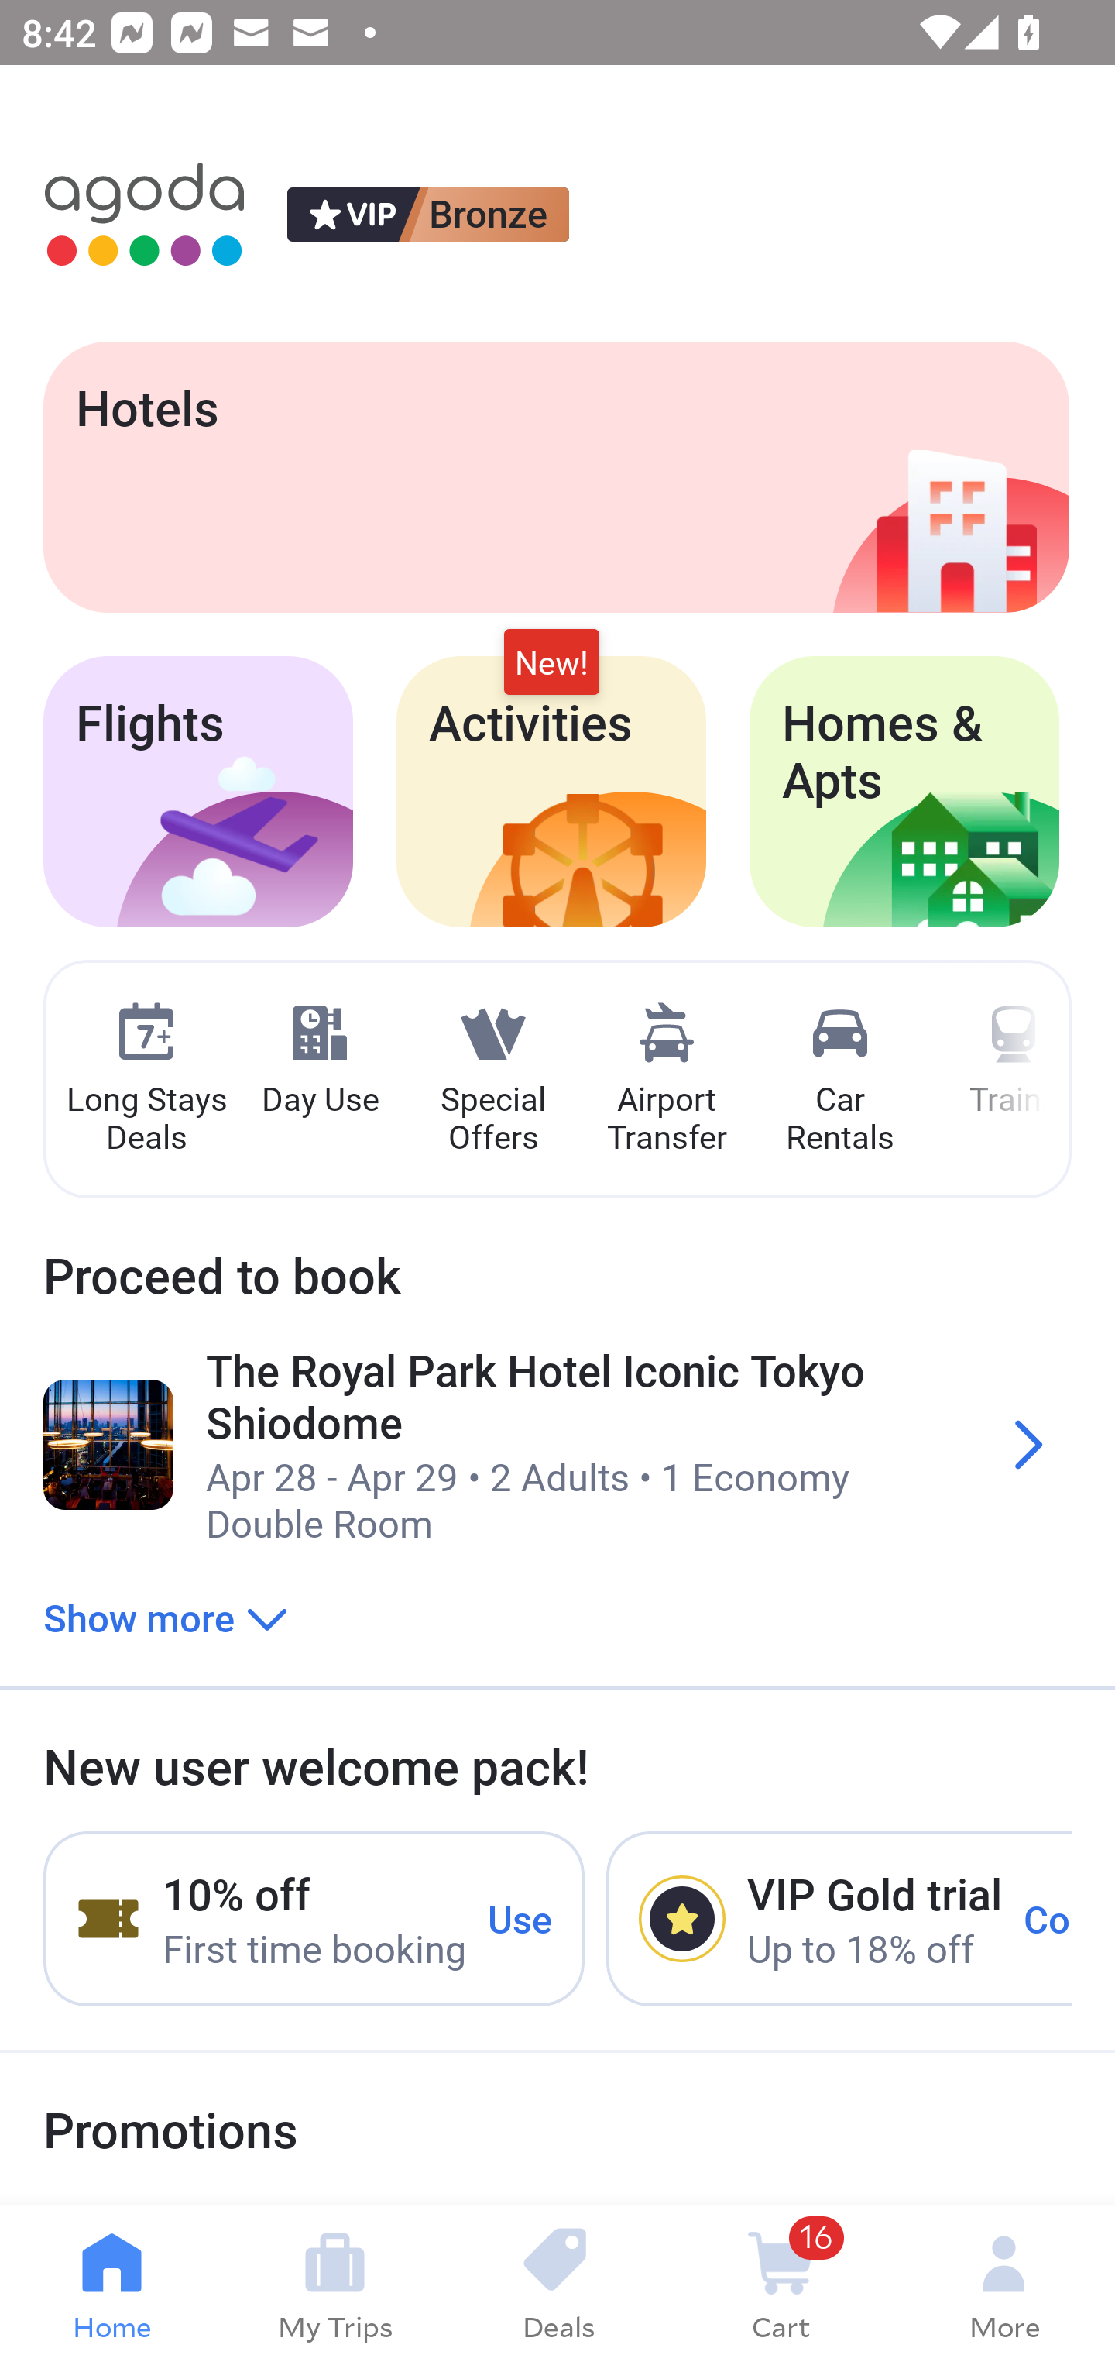  Describe the element at coordinates (551, 792) in the screenshot. I see `Activities` at that location.